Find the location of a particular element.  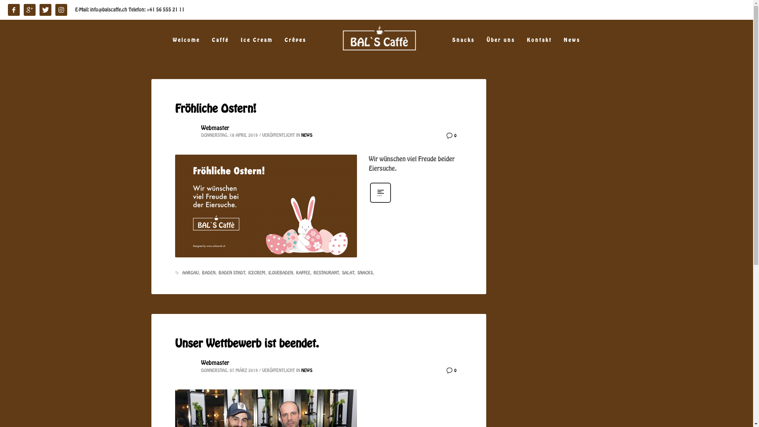

Kontakt is located at coordinates (539, 40).